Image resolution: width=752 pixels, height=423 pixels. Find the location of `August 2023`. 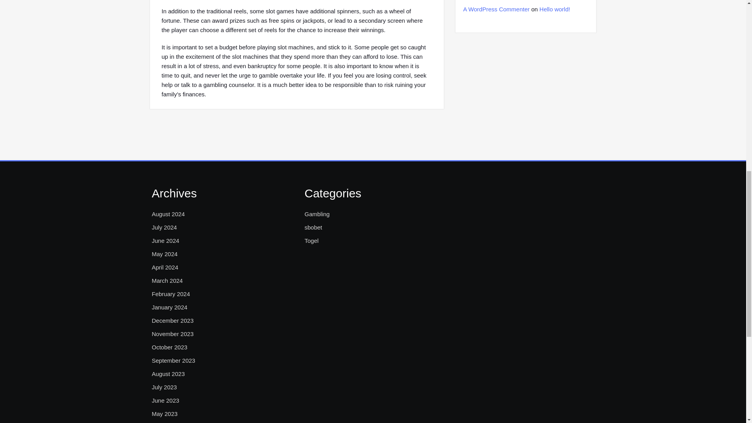

August 2023 is located at coordinates (168, 374).